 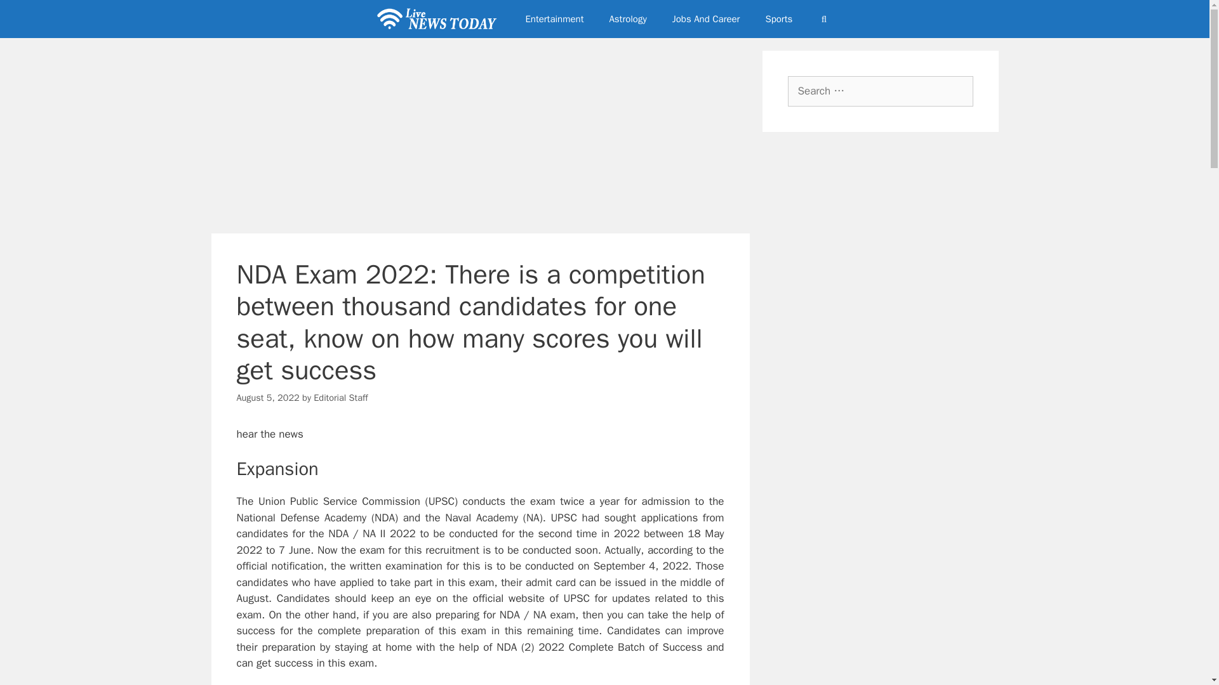 I want to click on Entertainment, so click(x=554, y=19).